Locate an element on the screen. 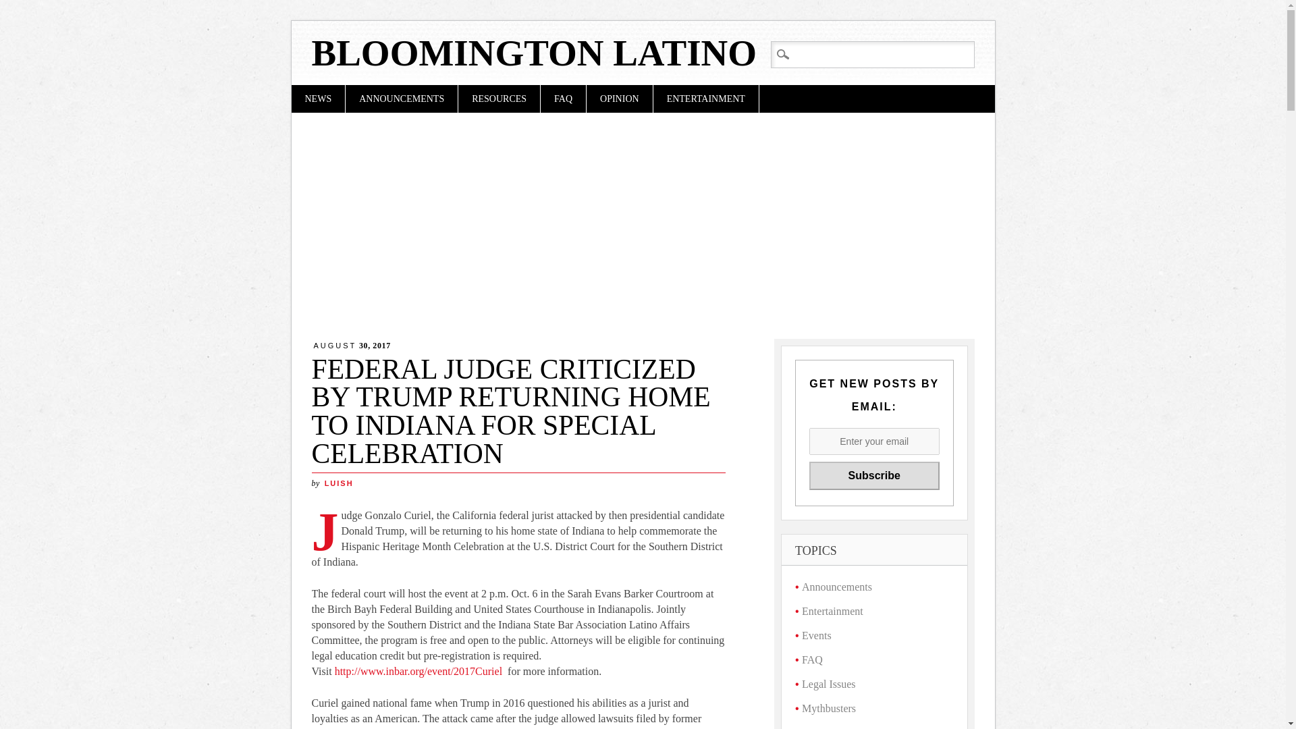  Announcements is located at coordinates (837, 587).